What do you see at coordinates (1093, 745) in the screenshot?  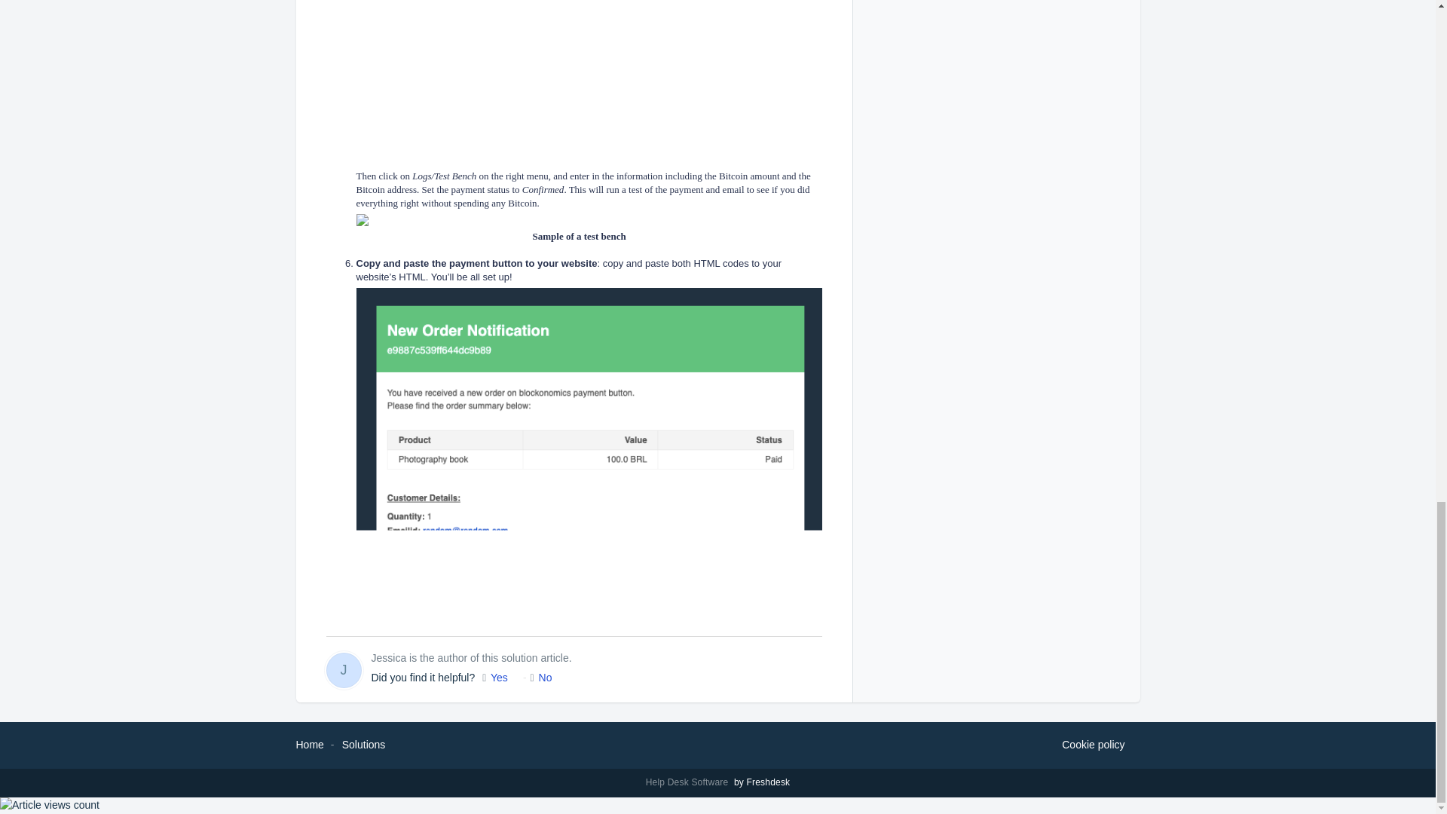 I see `Cookie policy` at bounding box center [1093, 745].